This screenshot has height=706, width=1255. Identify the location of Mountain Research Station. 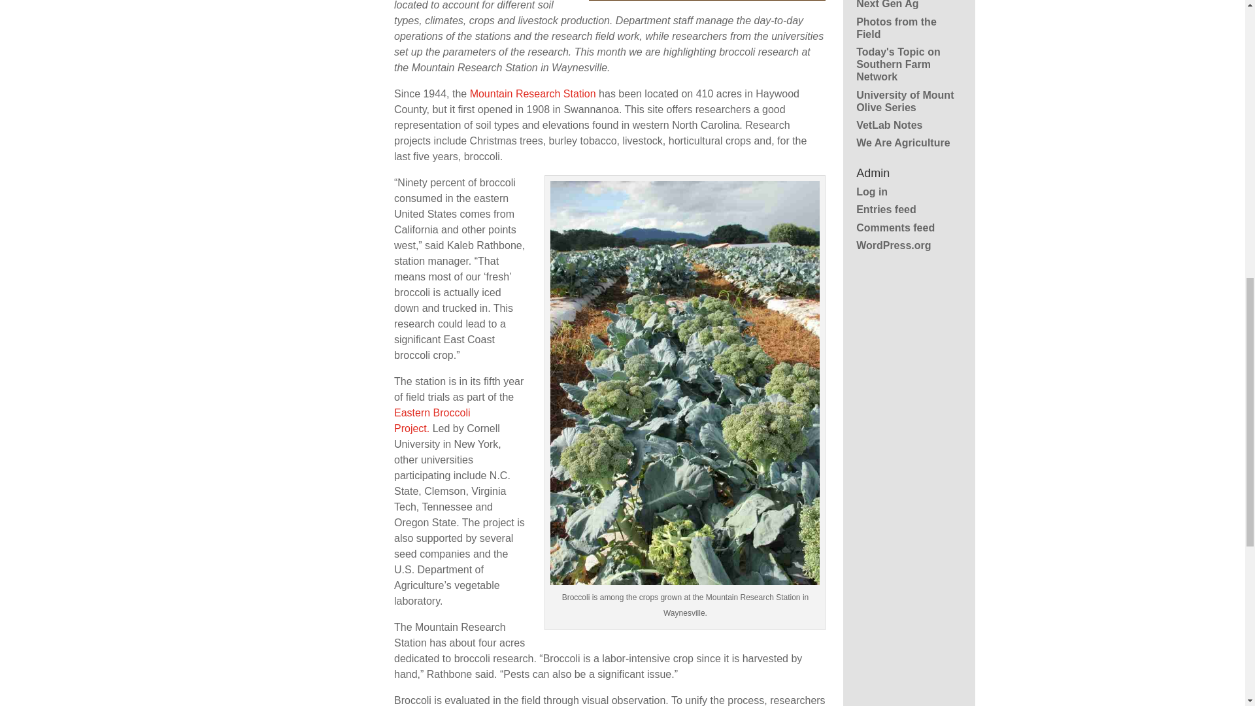
(533, 94).